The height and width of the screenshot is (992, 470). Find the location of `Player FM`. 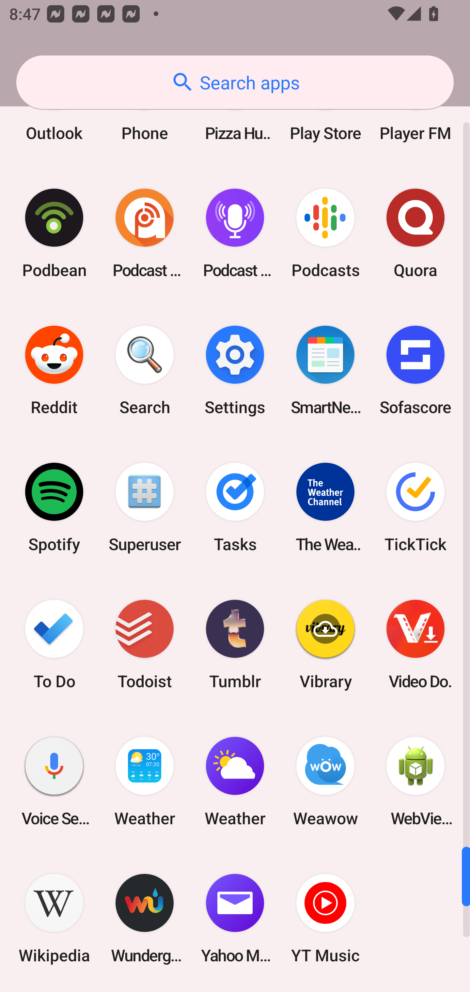

Player FM is located at coordinates (415, 115).